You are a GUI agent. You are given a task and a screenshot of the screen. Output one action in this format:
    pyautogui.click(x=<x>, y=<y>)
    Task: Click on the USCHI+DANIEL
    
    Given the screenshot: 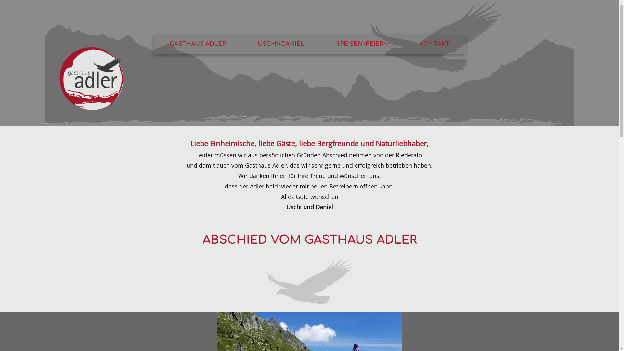 What is the action you would take?
    pyautogui.click(x=281, y=44)
    